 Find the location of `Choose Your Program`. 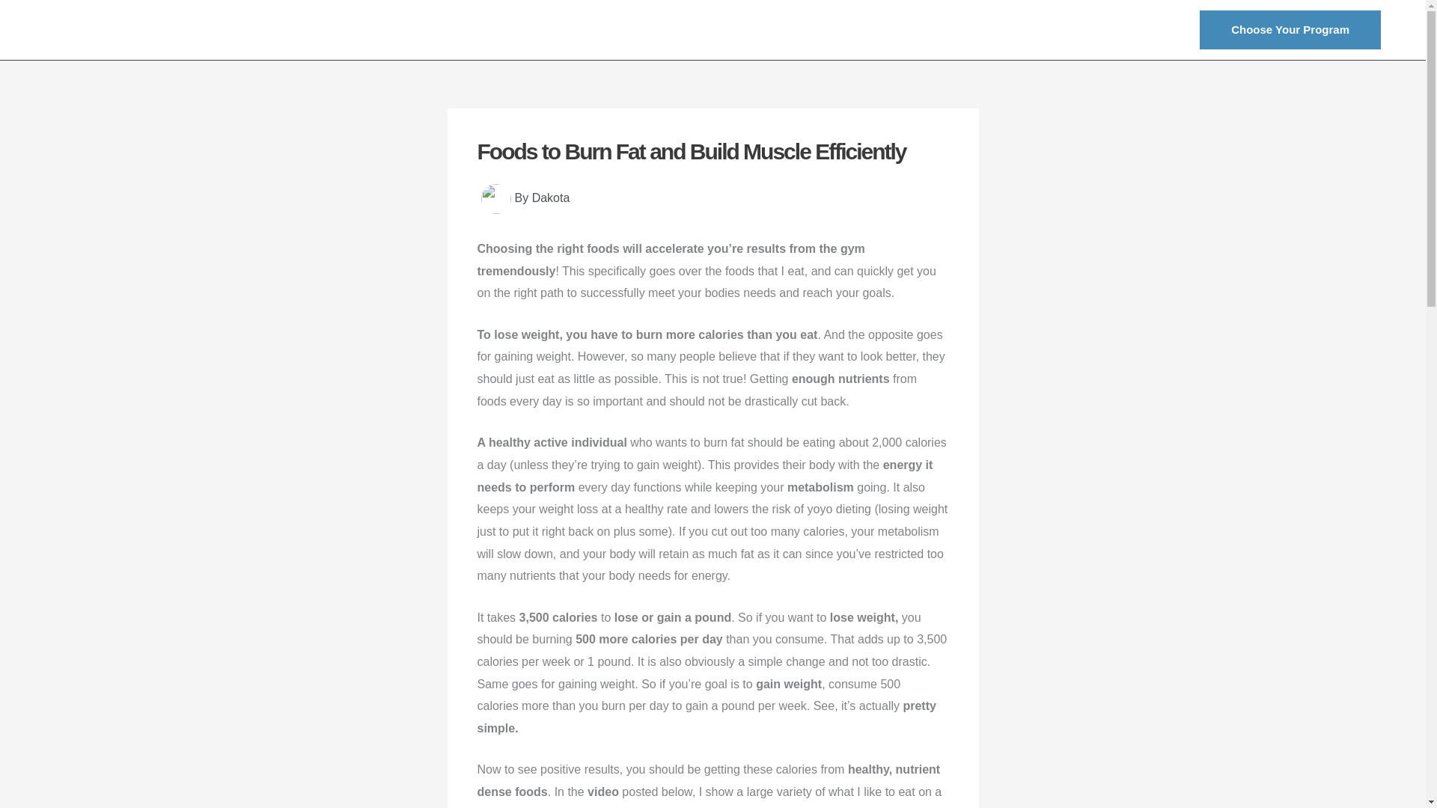

Choose Your Program is located at coordinates (1290, 30).